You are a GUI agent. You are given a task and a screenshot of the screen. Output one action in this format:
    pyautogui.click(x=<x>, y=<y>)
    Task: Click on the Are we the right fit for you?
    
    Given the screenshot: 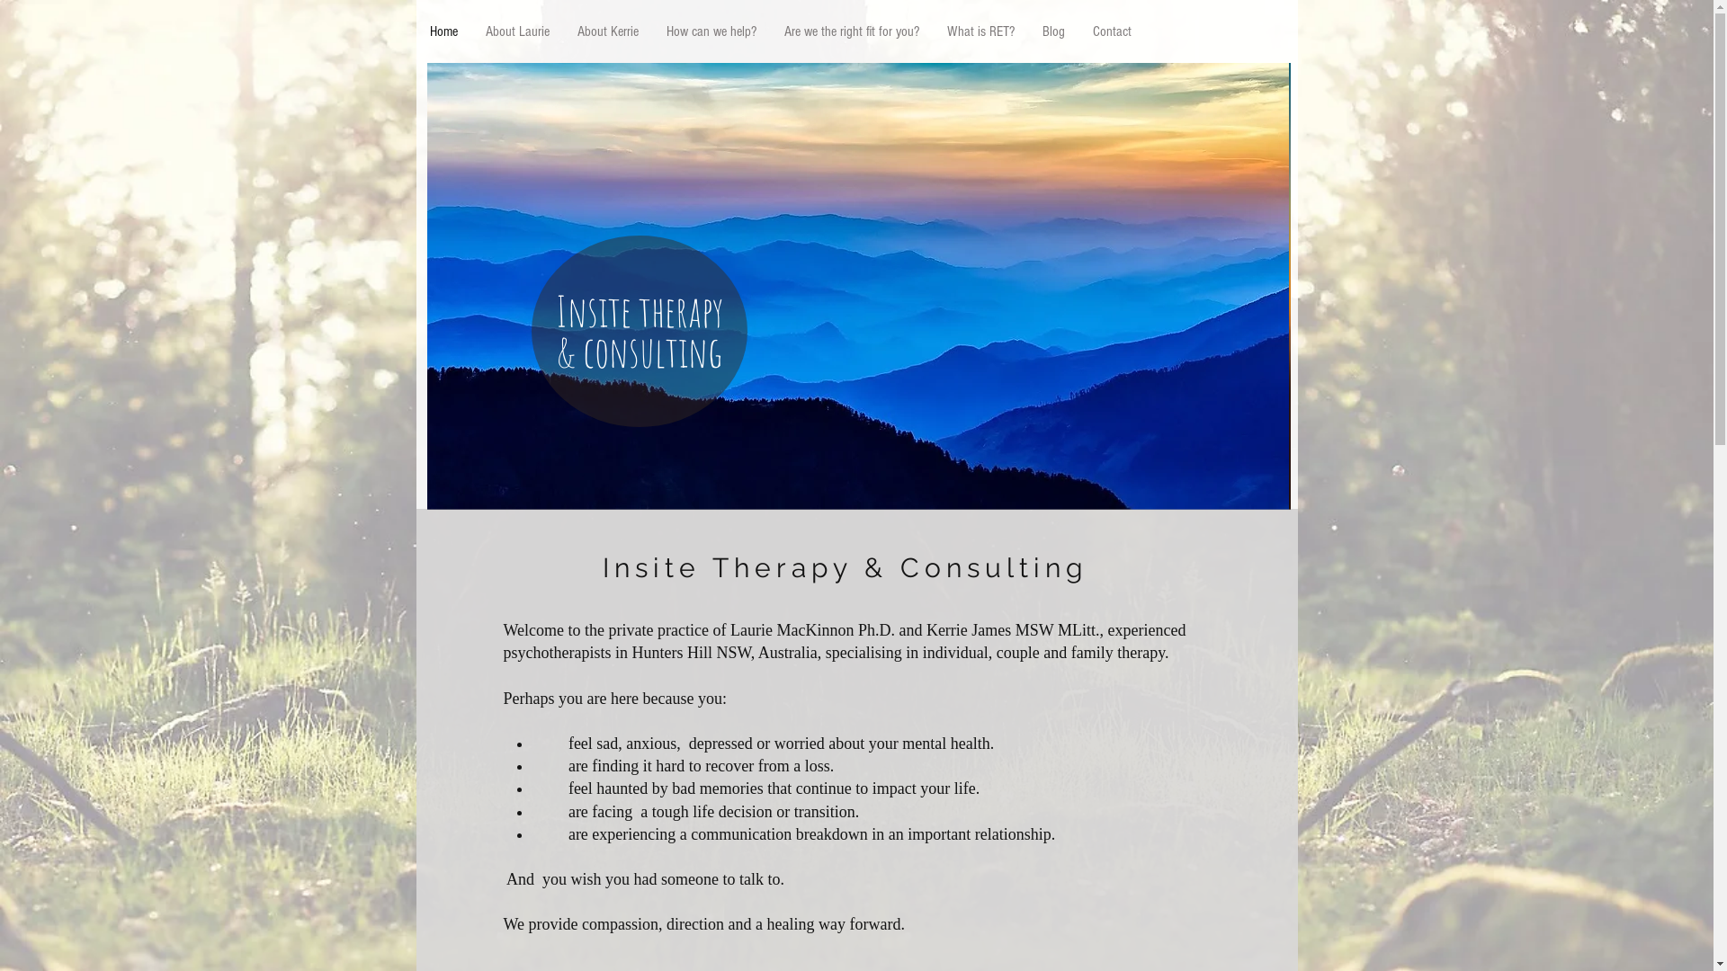 What is the action you would take?
    pyautogui.click(x=851, y=32)
    